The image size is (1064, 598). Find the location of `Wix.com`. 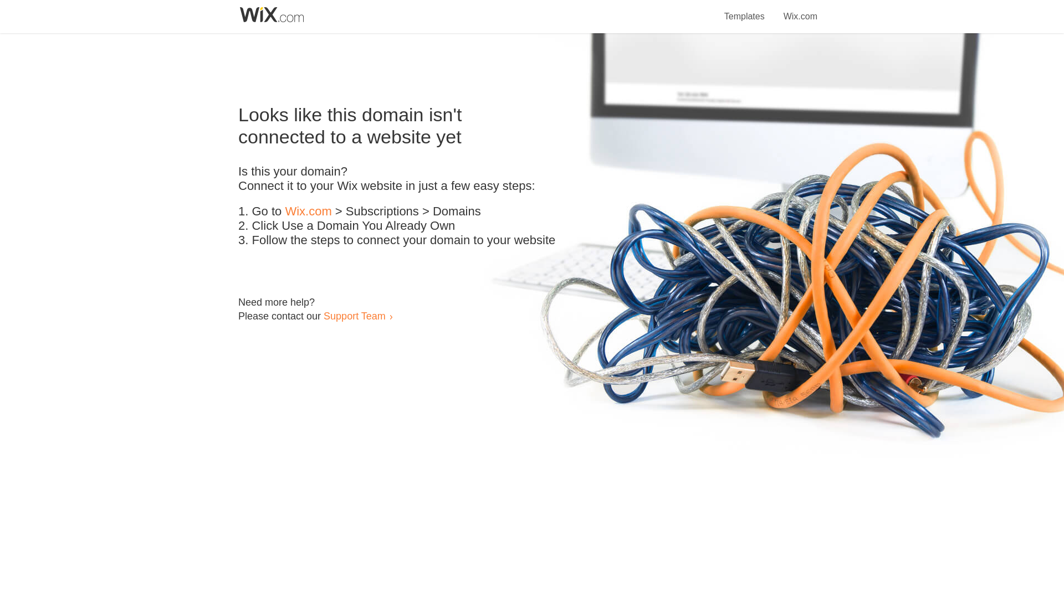

Wix.com is located at coordinates (308, 212).